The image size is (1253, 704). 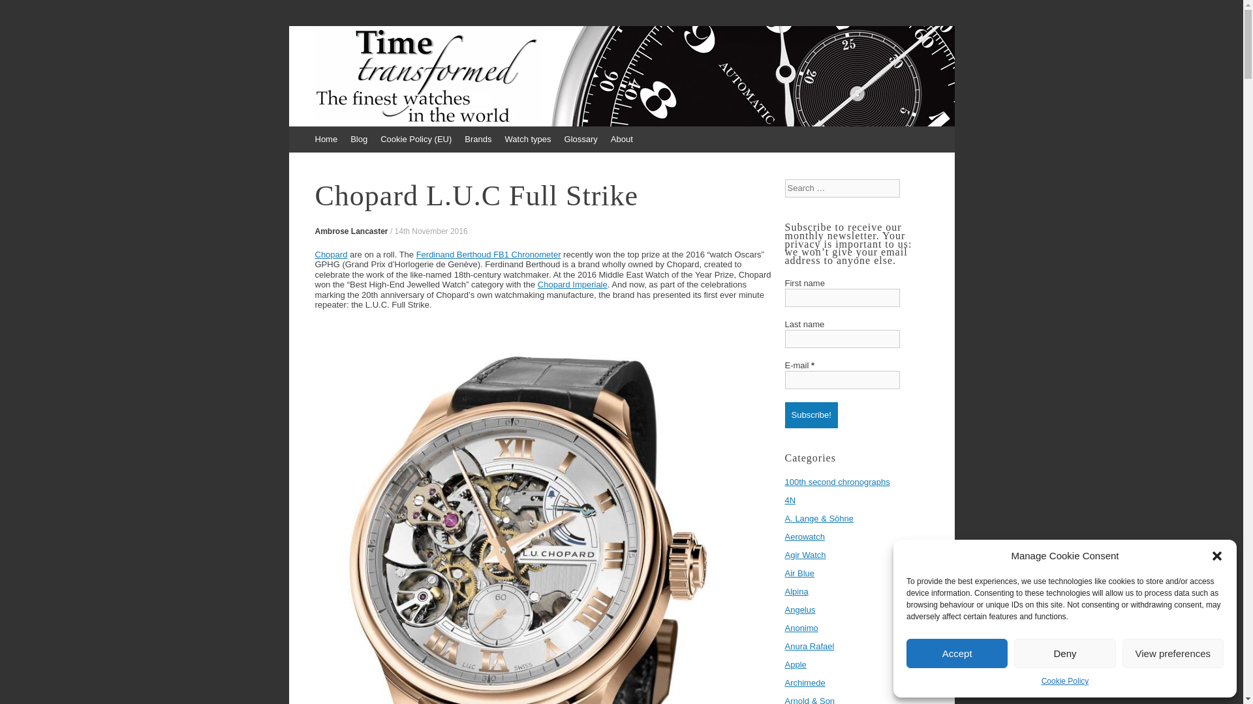 What do you see at coordinates (488, 254) in the screenshot?
I see `Ferdinand Berthoud FB1 Chronometer` at bounding box center [488, 254].